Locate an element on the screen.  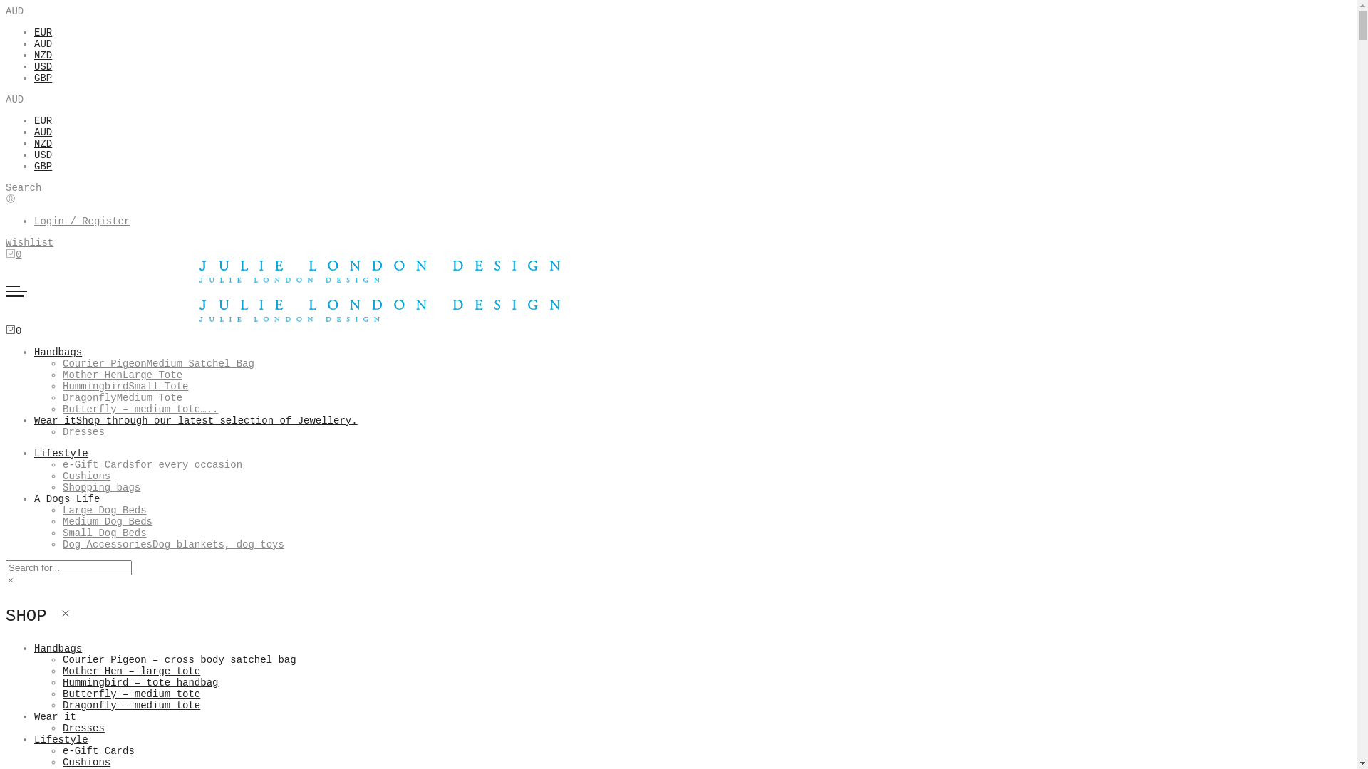
e-Gift Cardsfor every occasion is located at coordinates (152, 465).